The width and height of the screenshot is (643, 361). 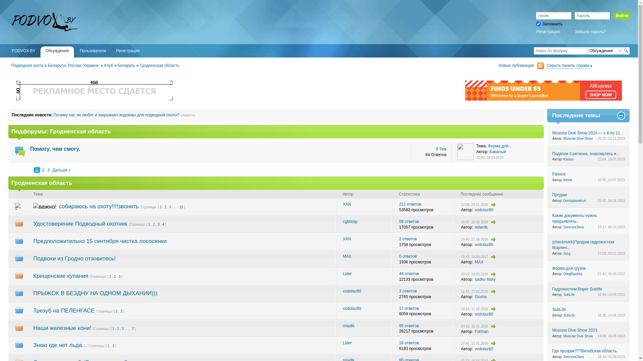 What do you see at coordinates (159, 225) in the screenshot?
I see `3` at bounding box center [159, 225].